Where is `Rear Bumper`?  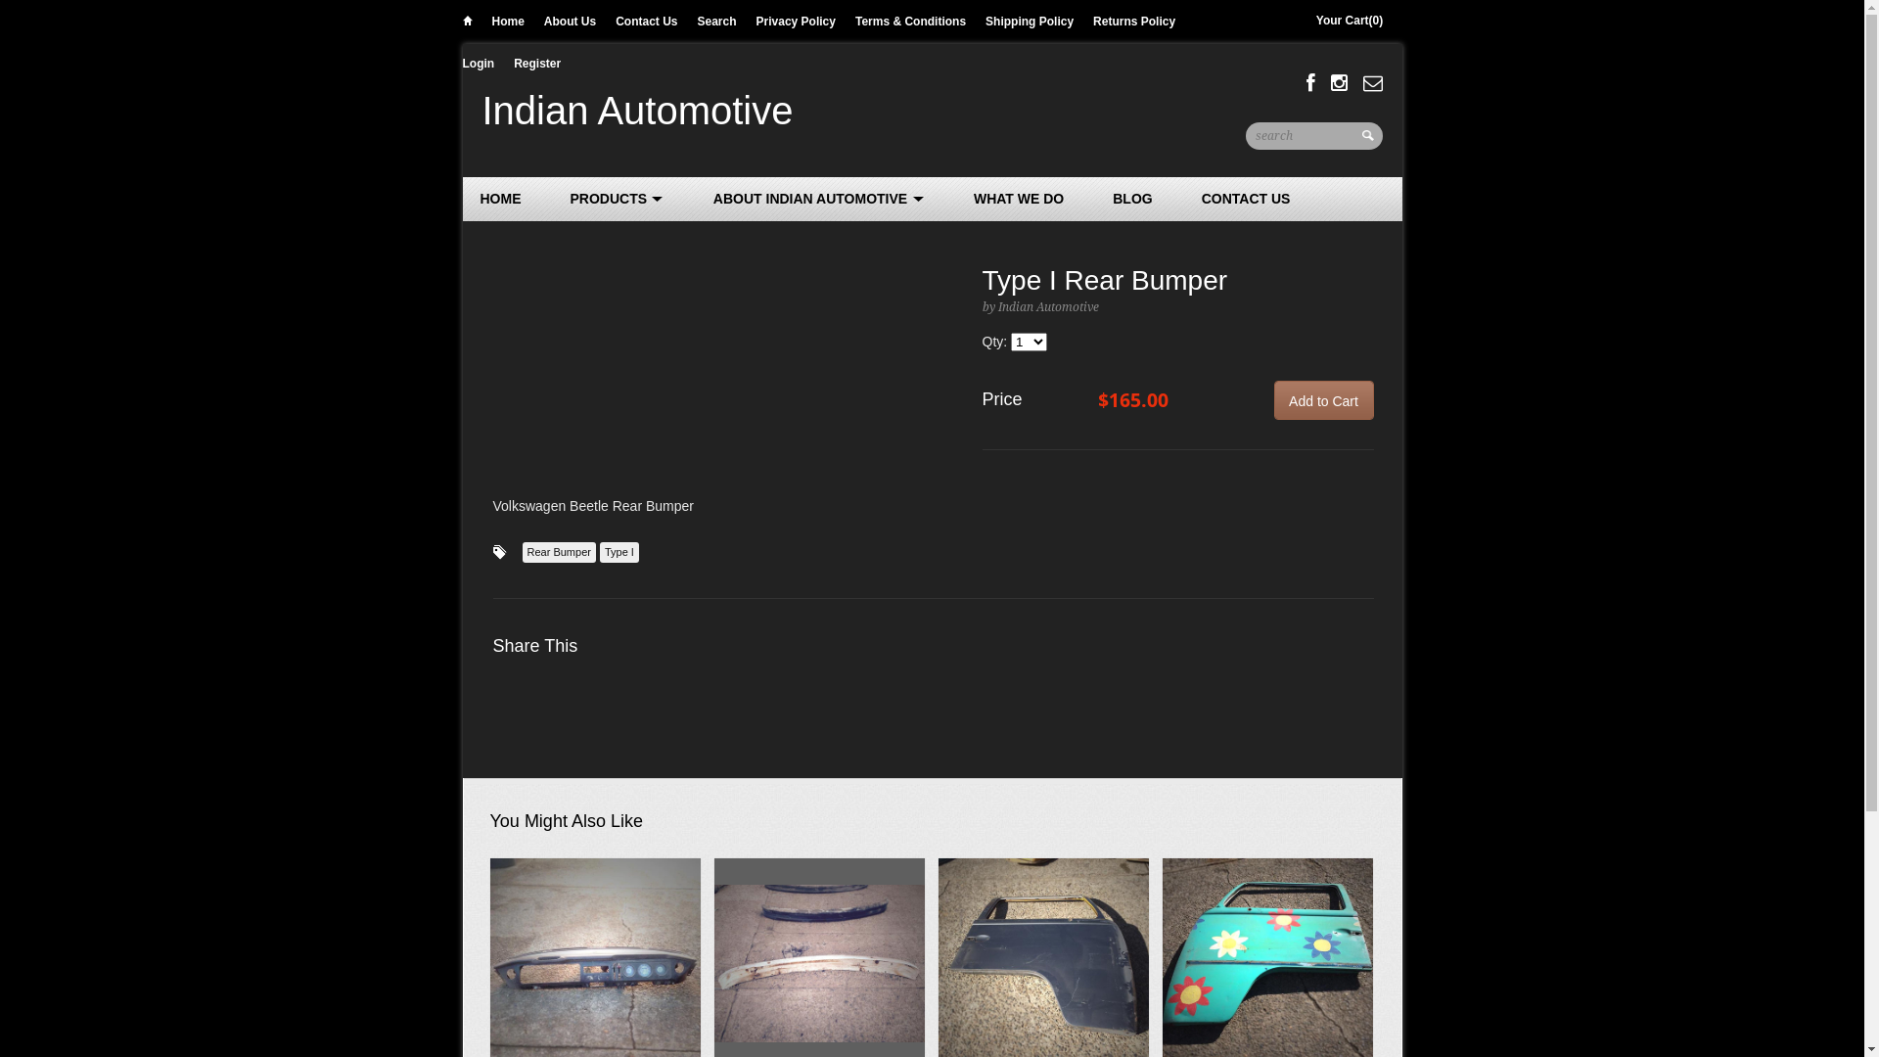
Rear Bumper is located at coordinates (560, 552).